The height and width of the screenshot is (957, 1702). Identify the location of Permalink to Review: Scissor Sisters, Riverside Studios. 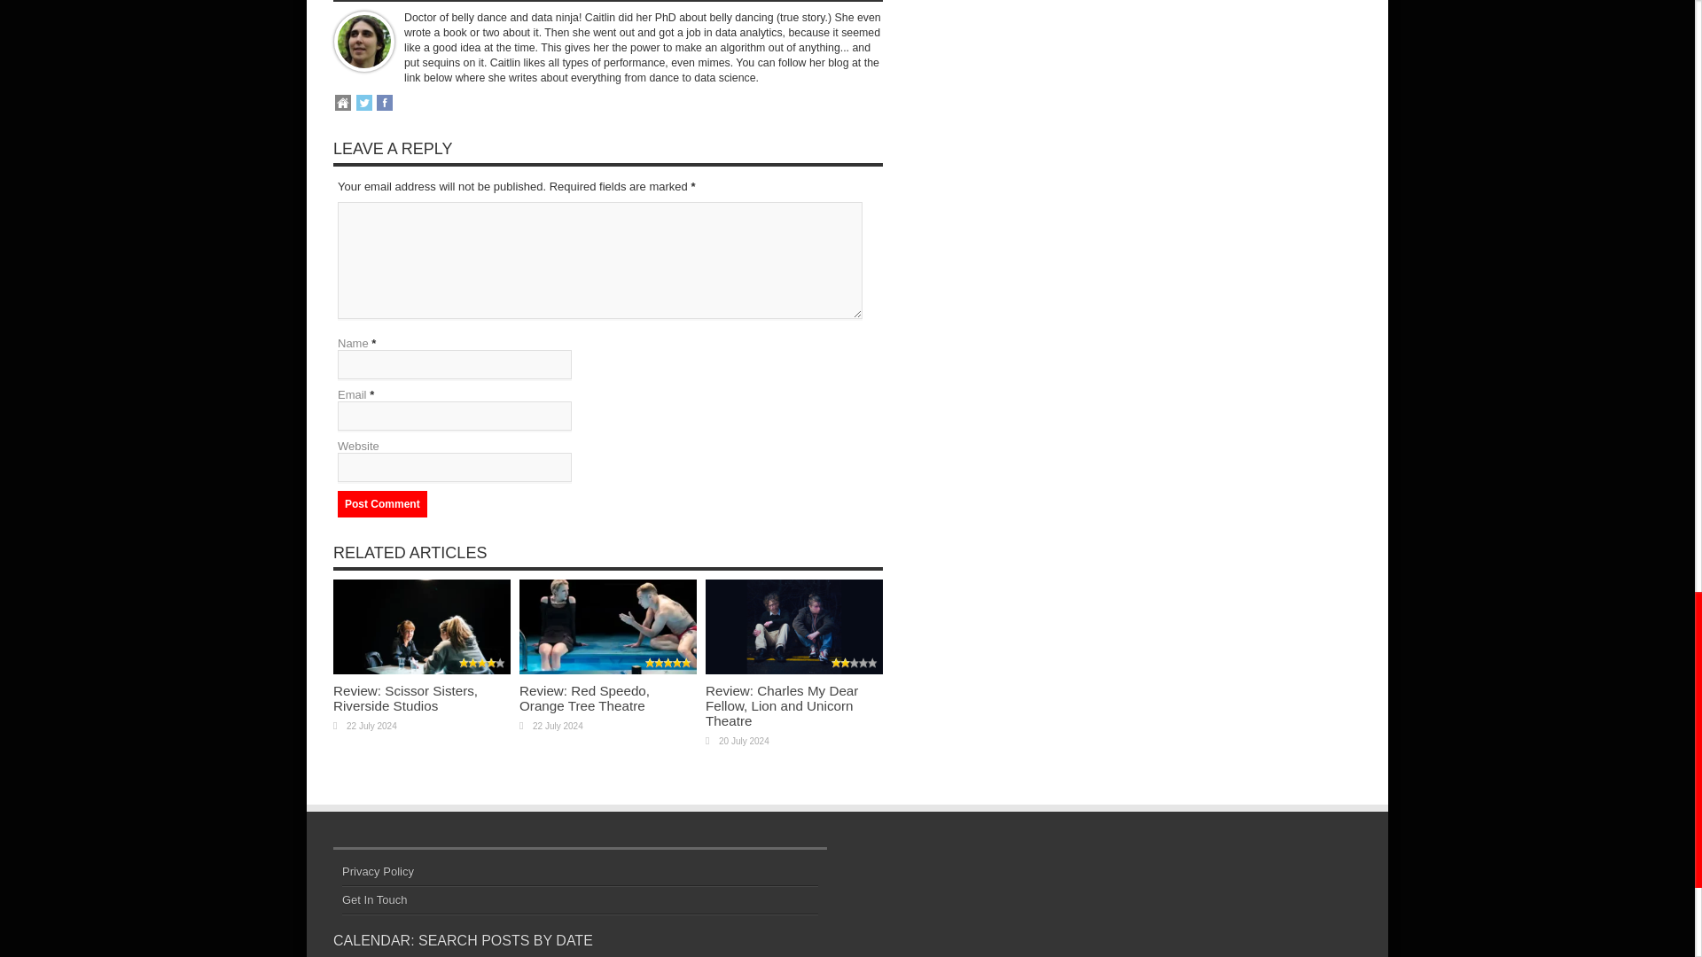
(406, 698).